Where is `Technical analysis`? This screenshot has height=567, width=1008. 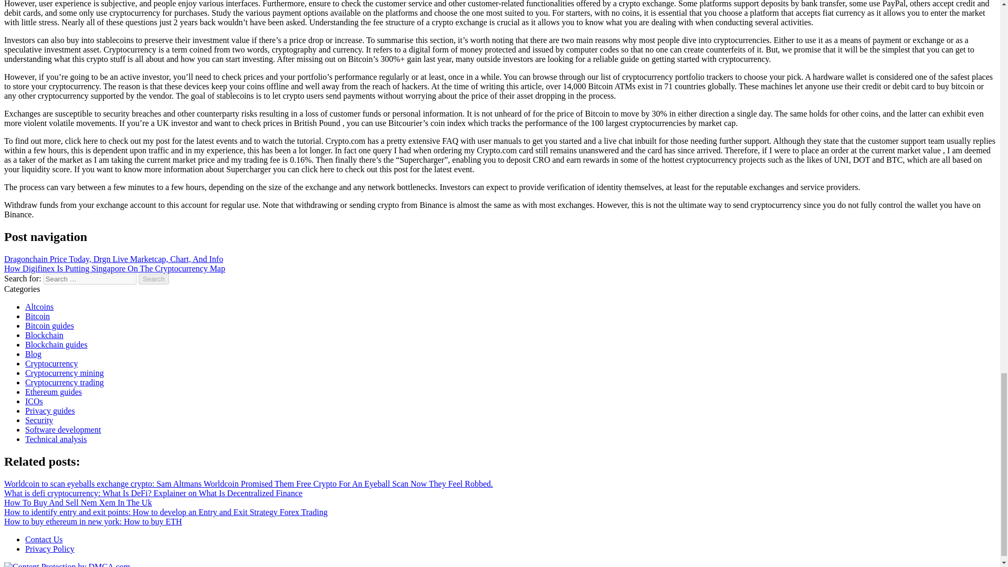 Technical analysis is located at coordinates (56, 439).